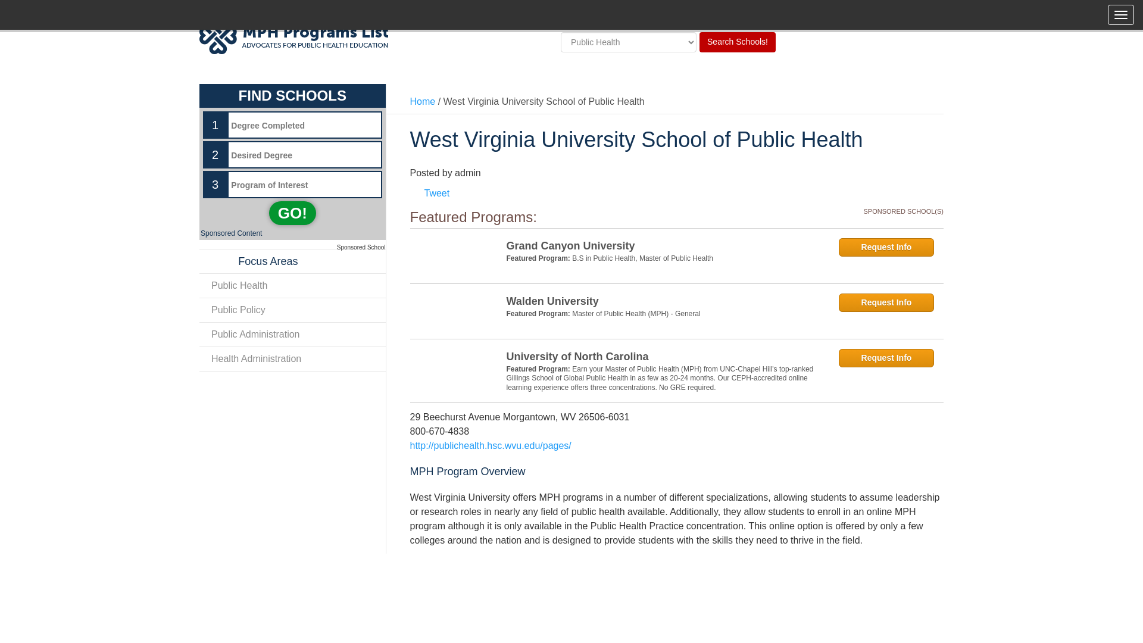  Describe the element at coordinates (738, 42) in the screenshot. I see `Search Schools!` at that location.